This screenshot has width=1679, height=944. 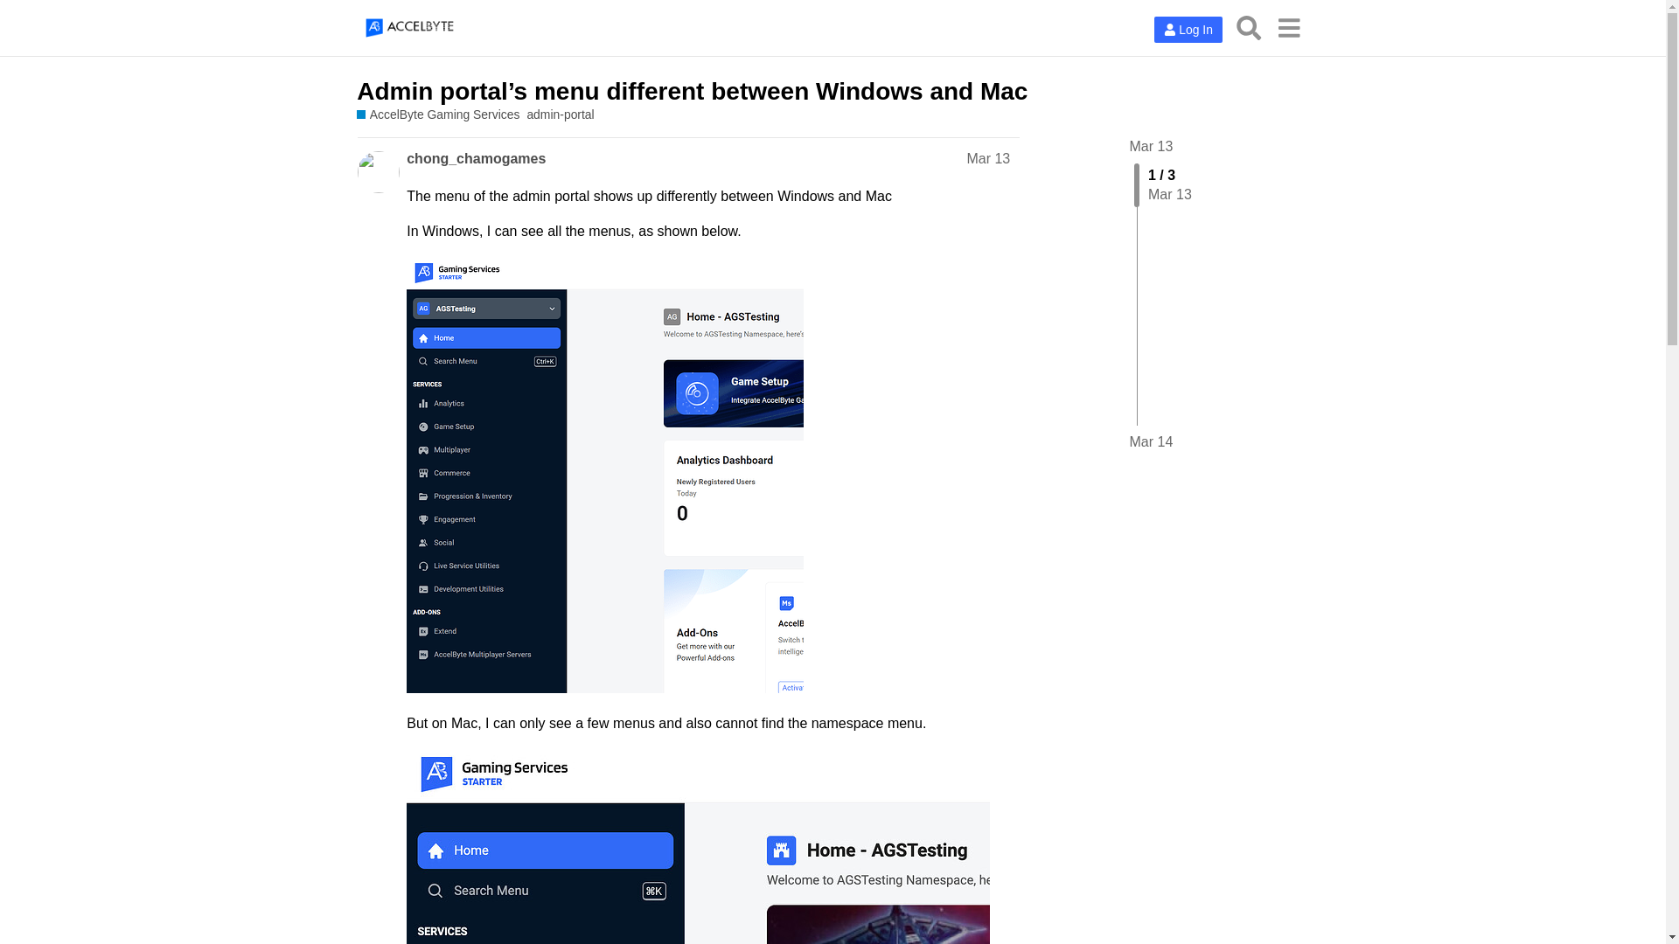 I want to click on admin-portal, so click(x=560, y=115).